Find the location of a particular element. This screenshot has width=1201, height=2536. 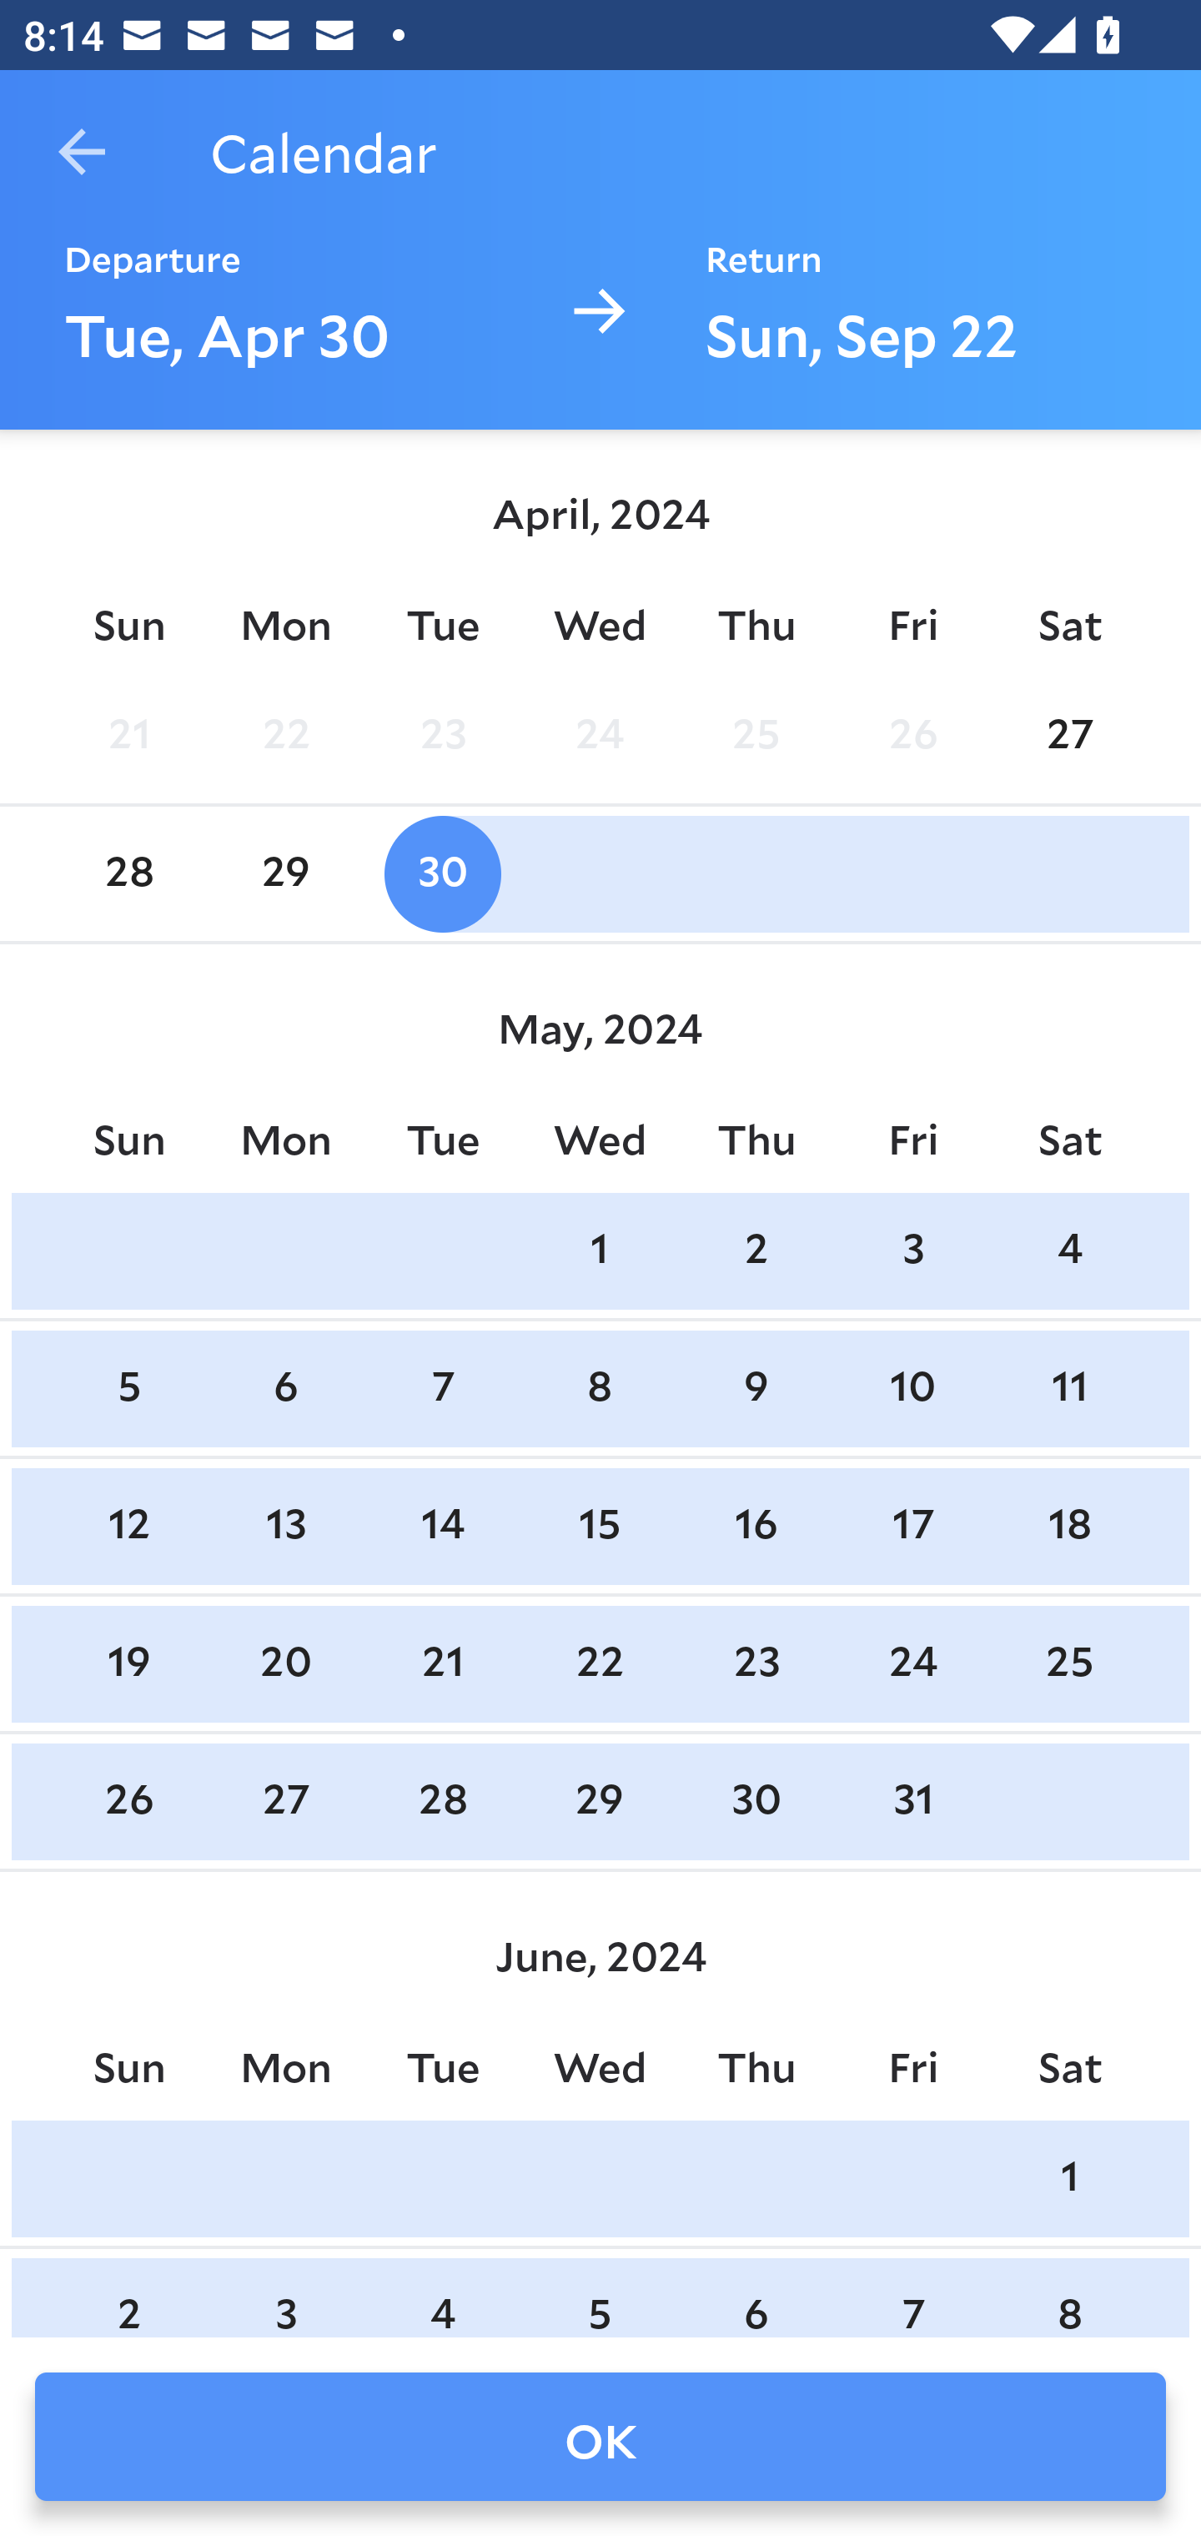

11 is located at coordinates (1069, 1390).